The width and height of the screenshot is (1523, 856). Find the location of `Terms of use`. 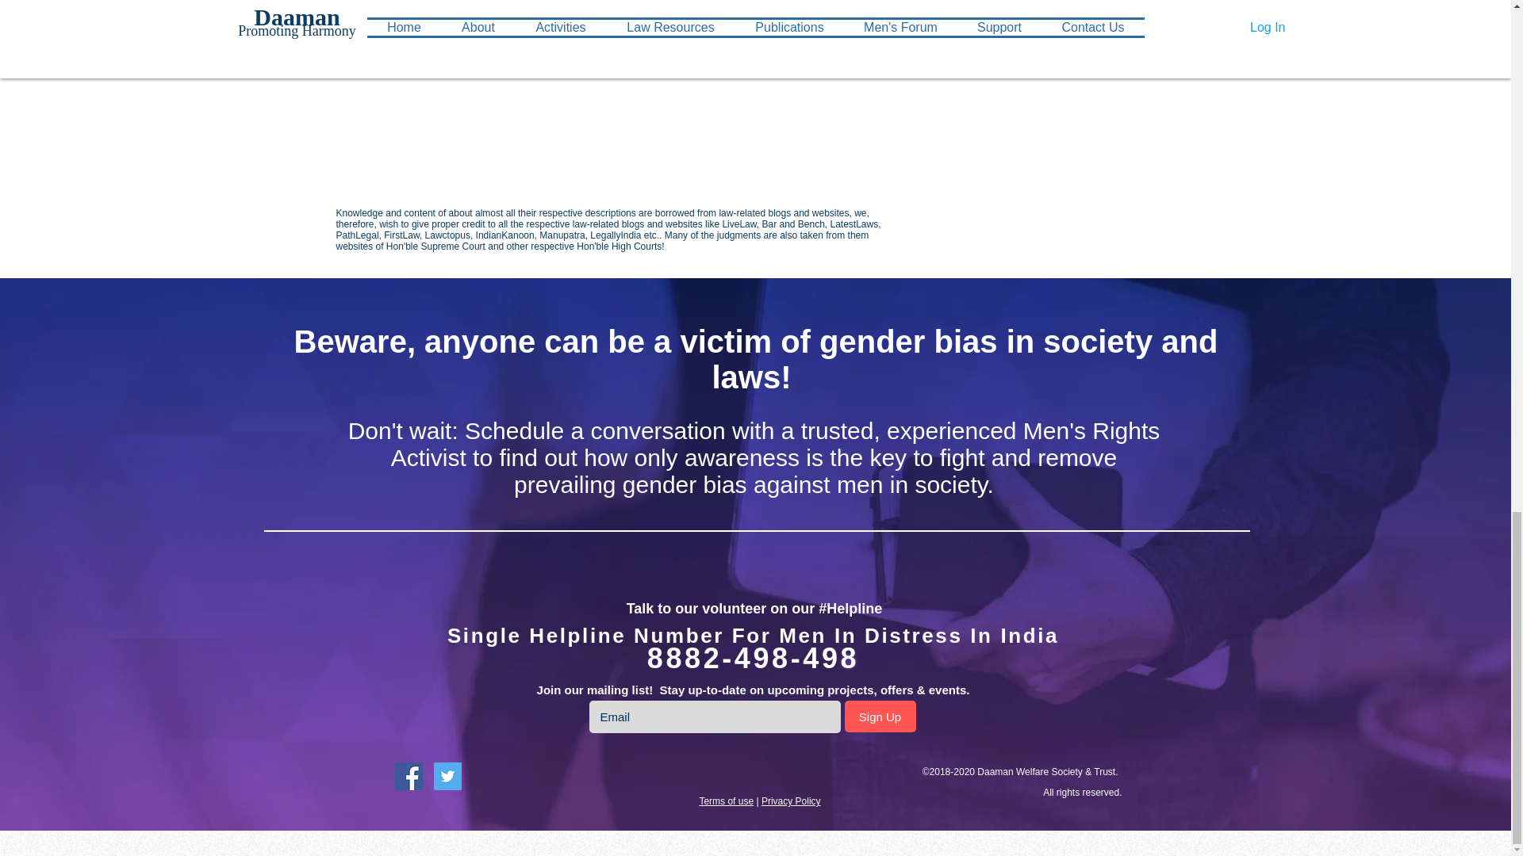

Terms of use is located at coordinates (727, 801).